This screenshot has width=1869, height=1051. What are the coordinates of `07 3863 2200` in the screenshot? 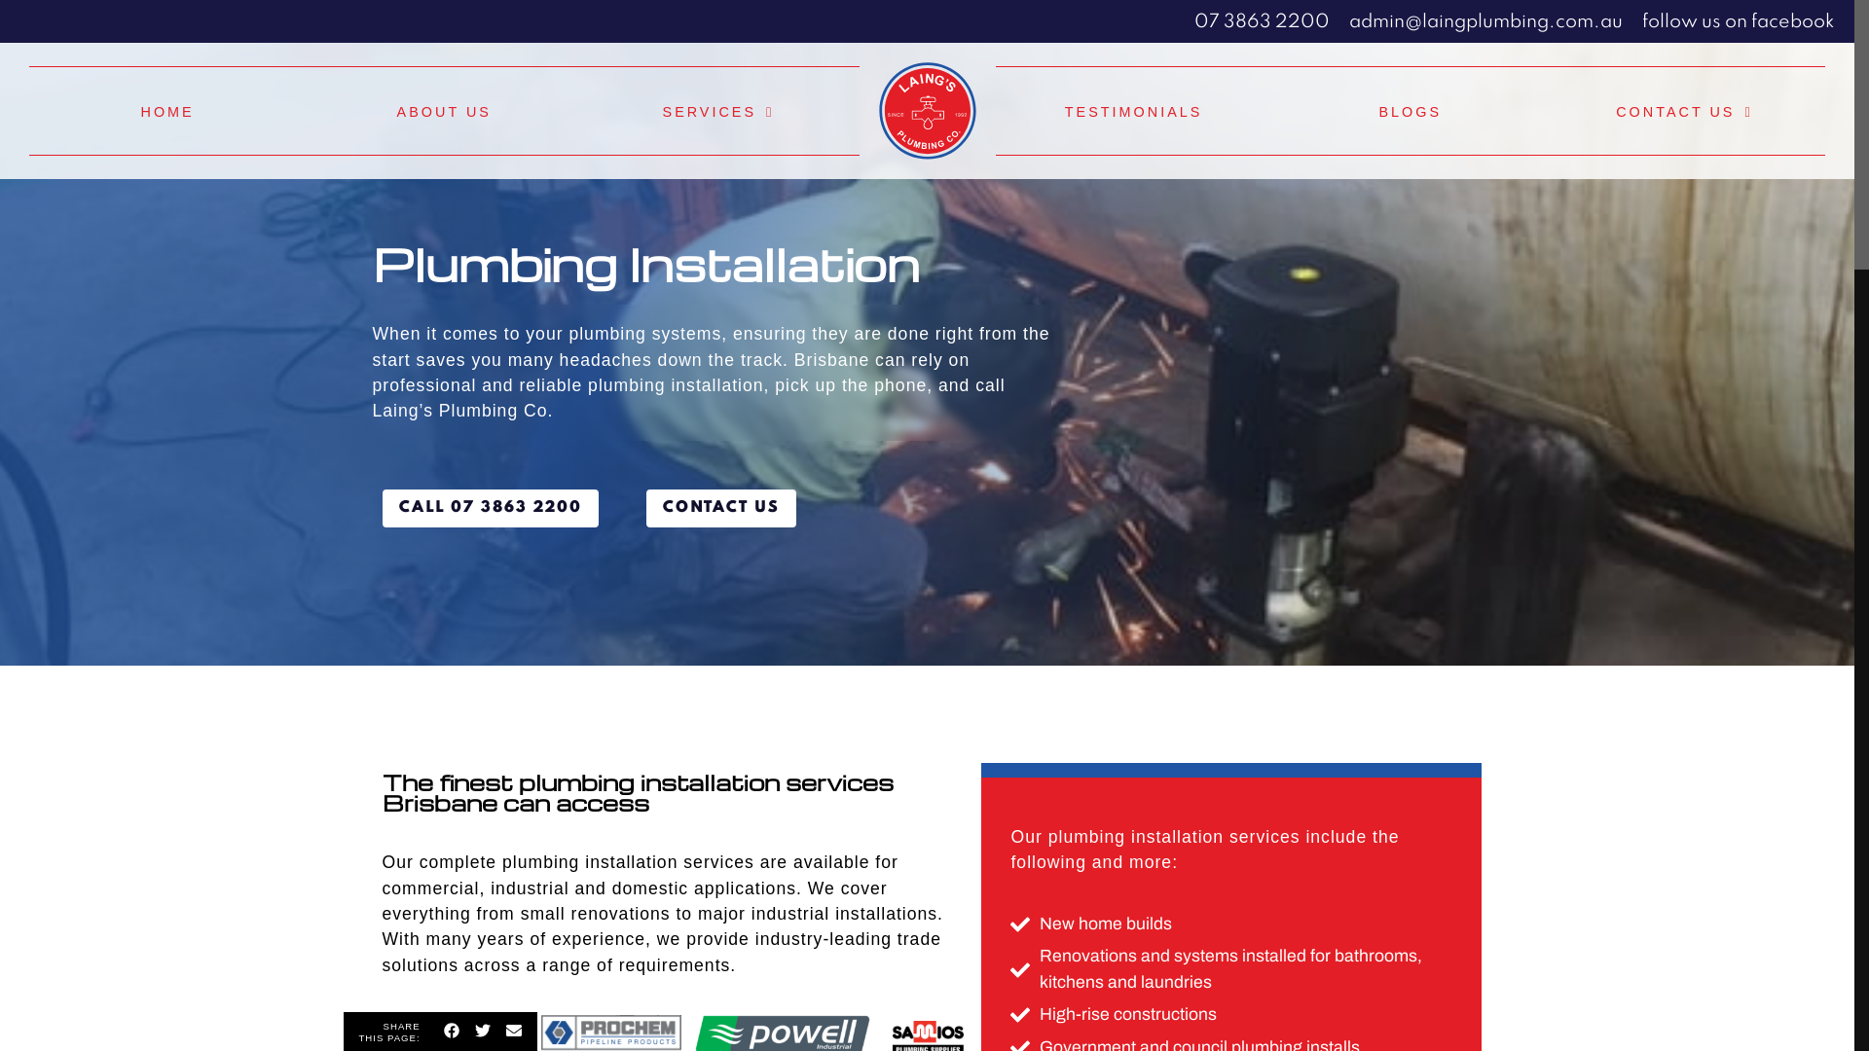 It's located at (1262, 21).